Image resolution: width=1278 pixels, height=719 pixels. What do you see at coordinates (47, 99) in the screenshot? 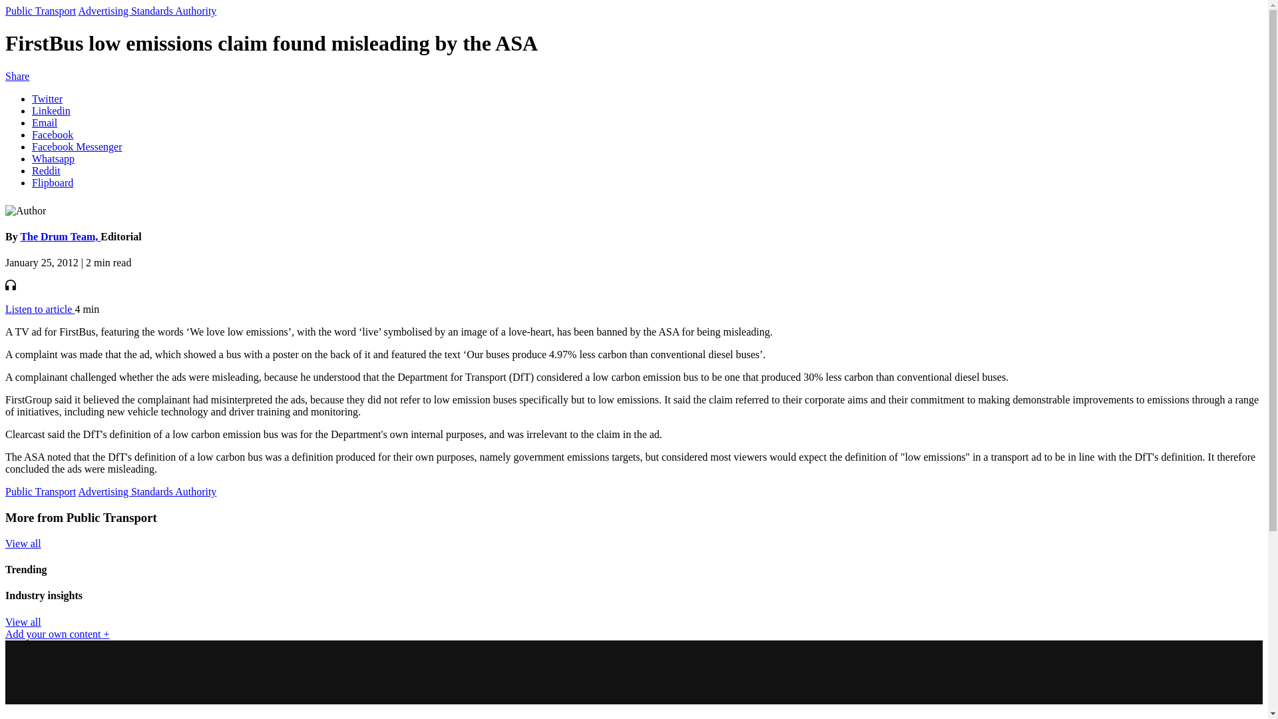
I see `Twitter` at bounding box center [47, 99].